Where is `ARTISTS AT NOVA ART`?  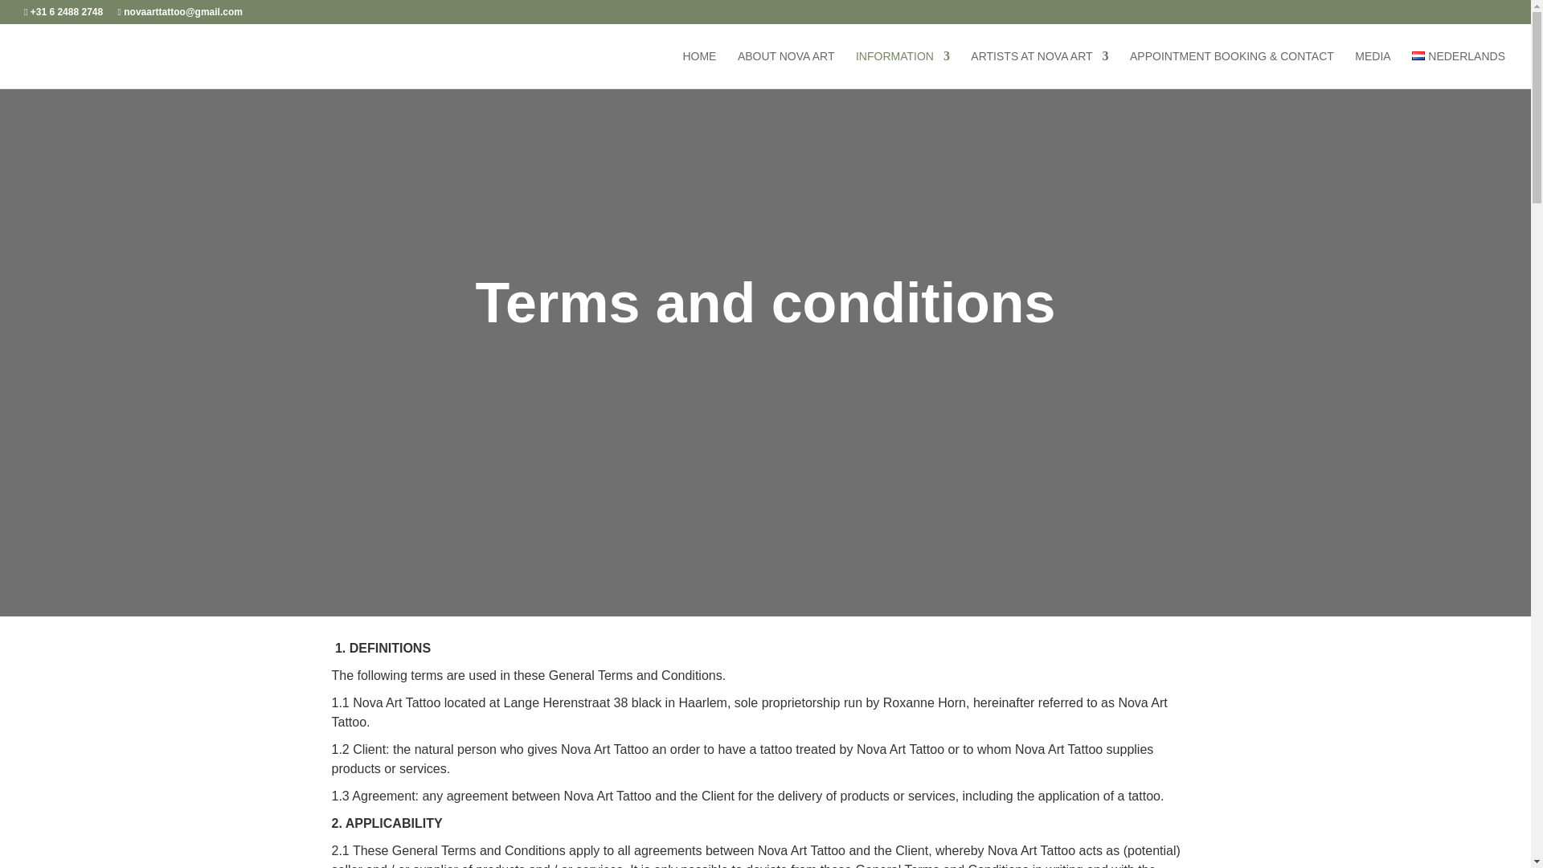 ARTISTS AT NOVA ART is located at coordinates (1038, 69).